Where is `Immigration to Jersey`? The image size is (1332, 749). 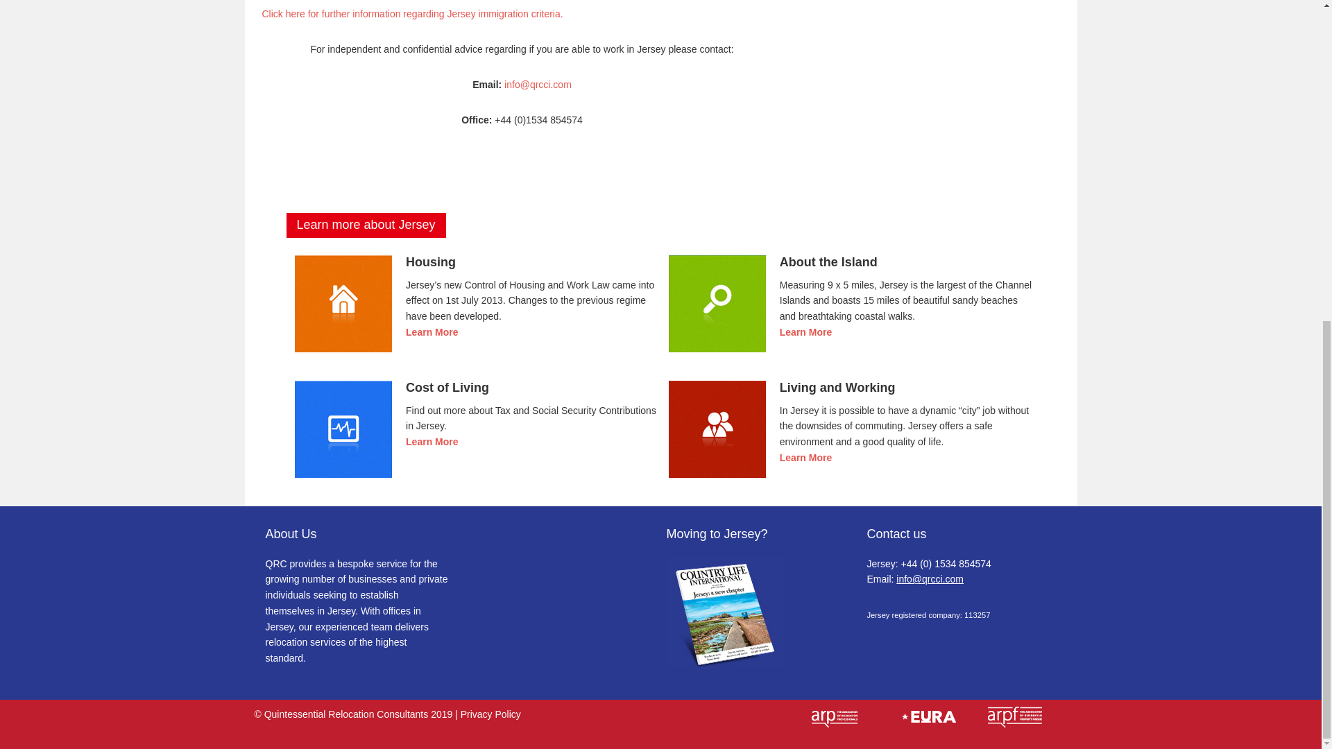
Immigration to Jersey is located at coordinates (538, 85).